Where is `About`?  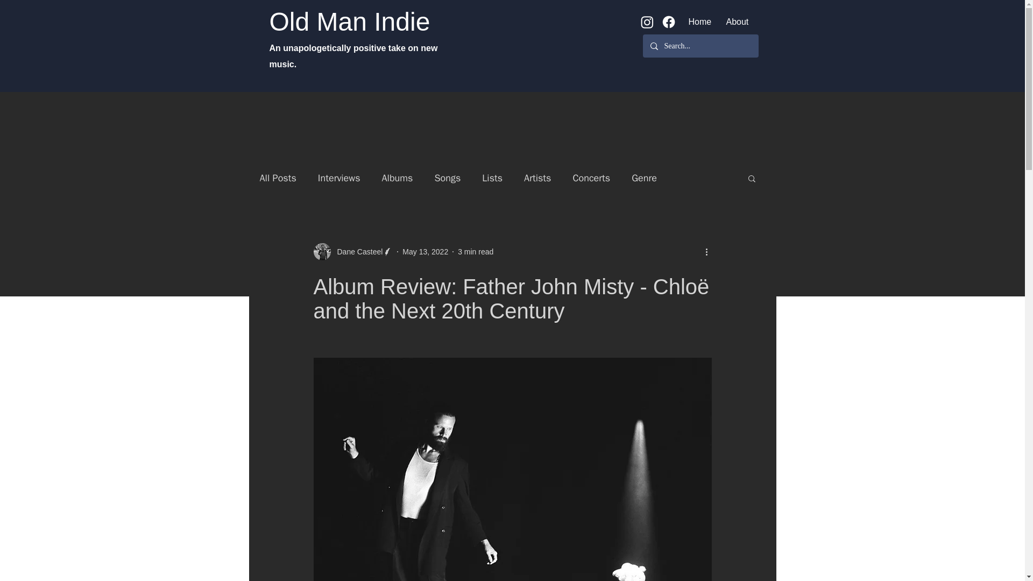
About is located at coordinates (737, 22).